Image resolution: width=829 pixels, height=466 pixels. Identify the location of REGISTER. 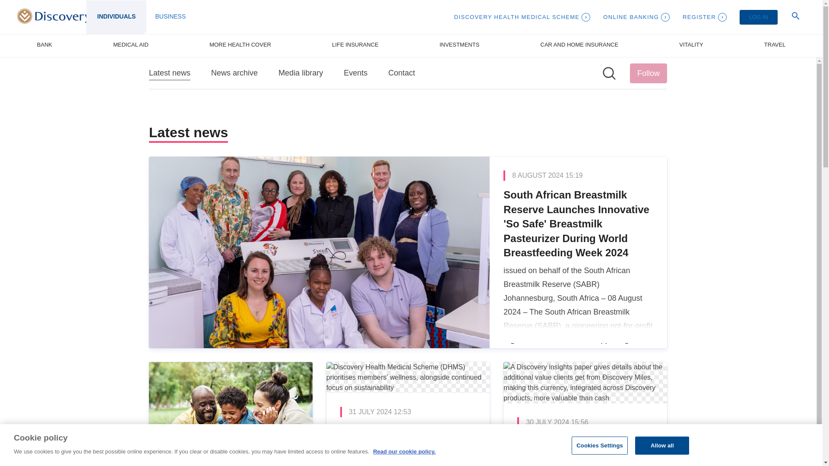
(705, 17).